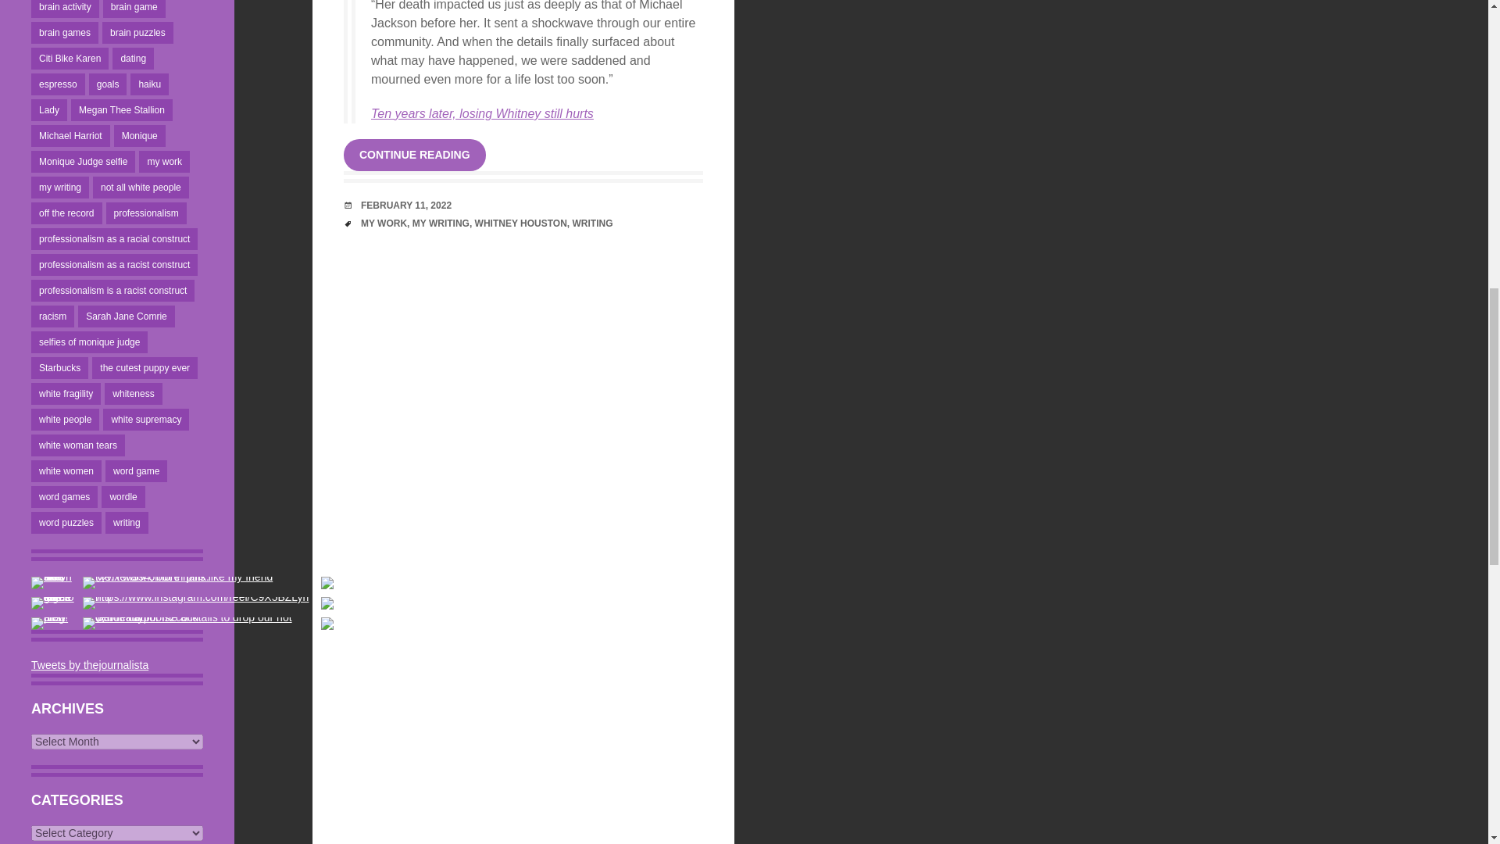 The height and width of the screenshot is (844, 1500). Describe the element at coordinates (59, 367) in the screenshot. I see `Starbucks` at that location.